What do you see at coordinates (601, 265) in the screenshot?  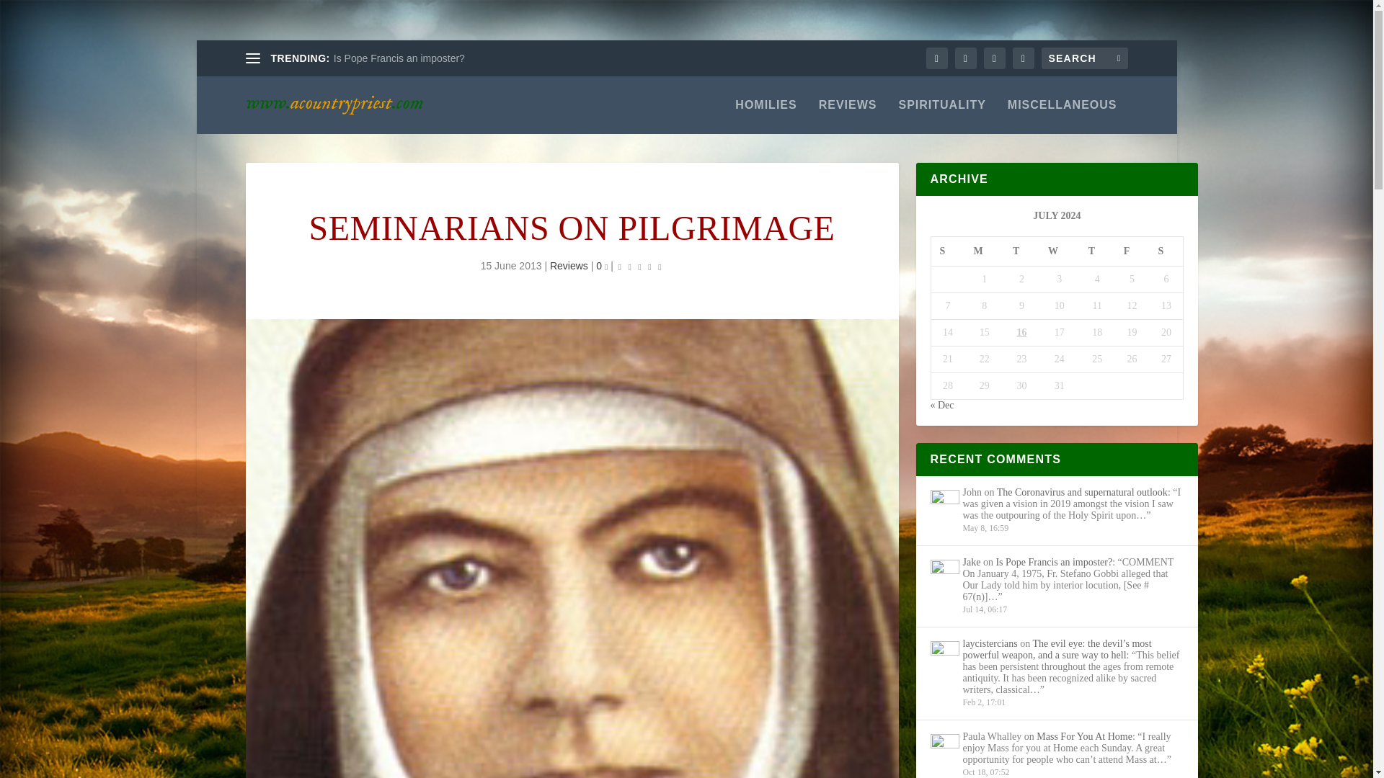 I see `0` at bounding box center [601, 265].